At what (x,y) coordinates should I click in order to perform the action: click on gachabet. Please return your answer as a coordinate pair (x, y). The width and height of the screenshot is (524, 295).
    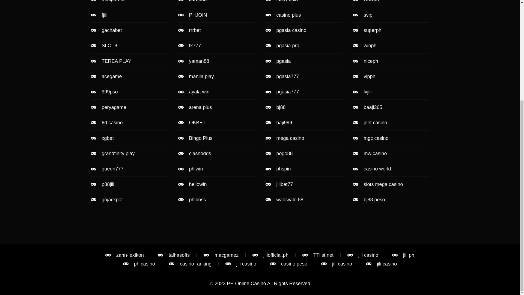
    Looking at the image, I should click on (129, 30).